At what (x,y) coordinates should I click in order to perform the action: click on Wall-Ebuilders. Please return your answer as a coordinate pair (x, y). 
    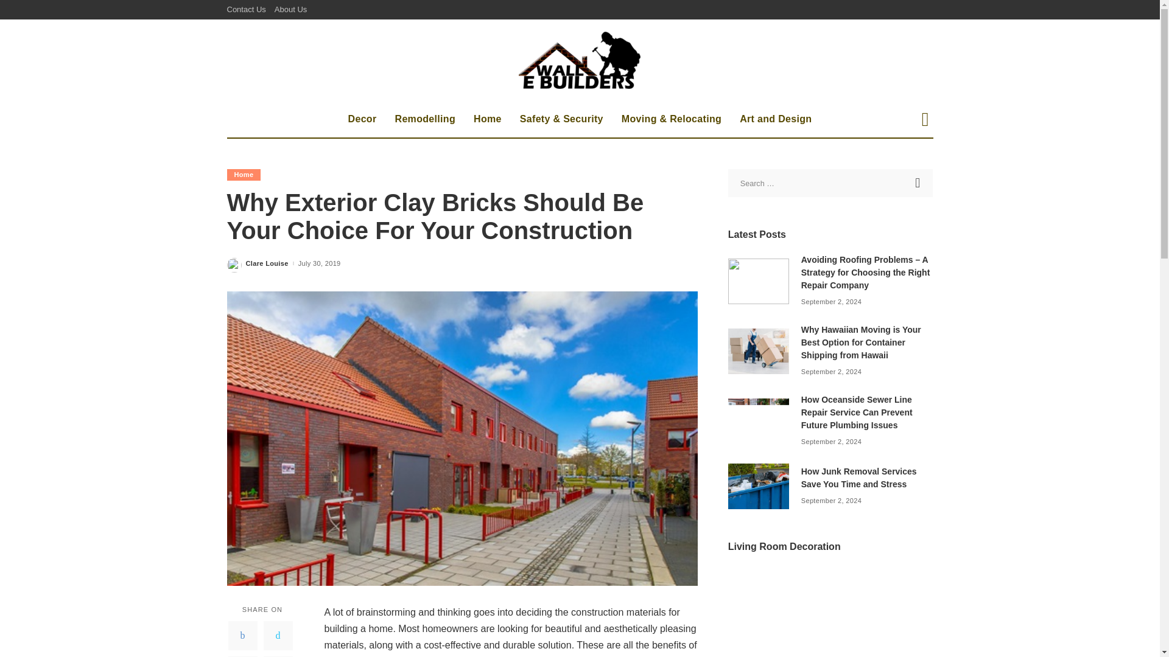
    Looking at the image, I should click on (580, 60).